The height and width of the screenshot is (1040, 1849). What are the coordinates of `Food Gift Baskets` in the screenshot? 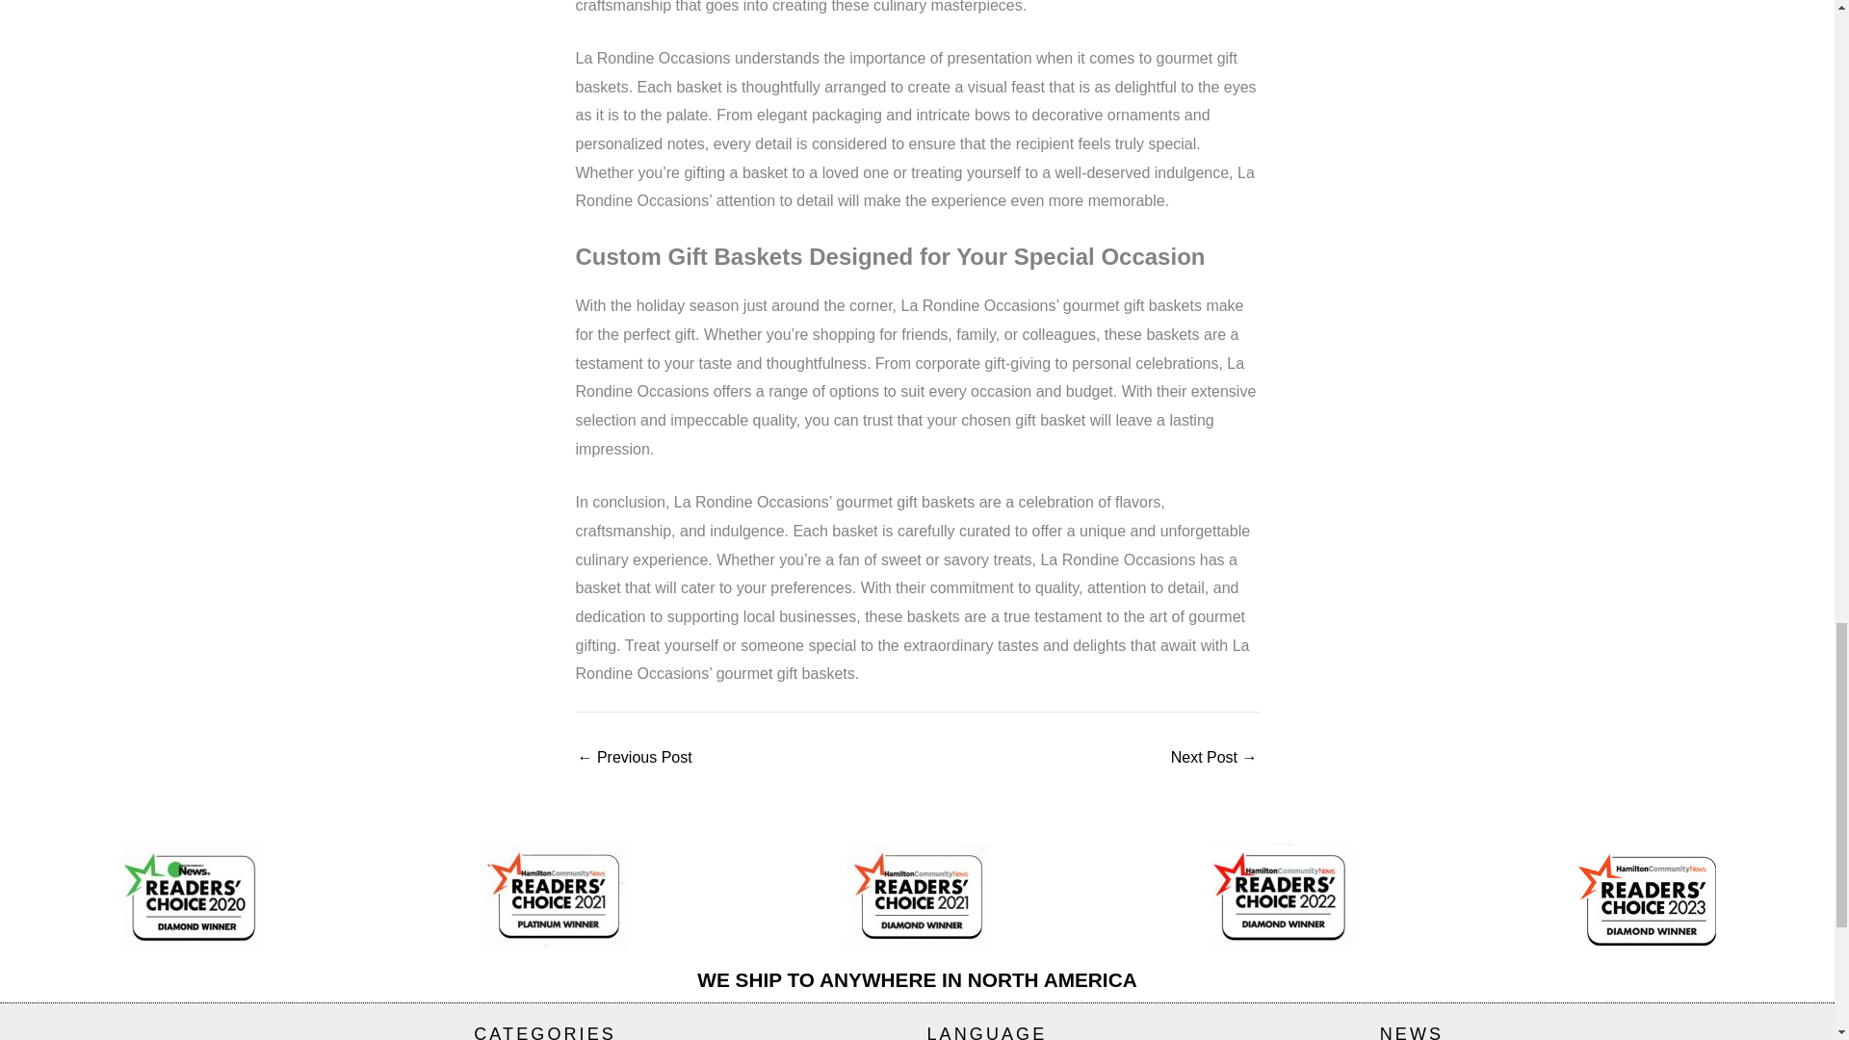 It's located at (1213, 757).